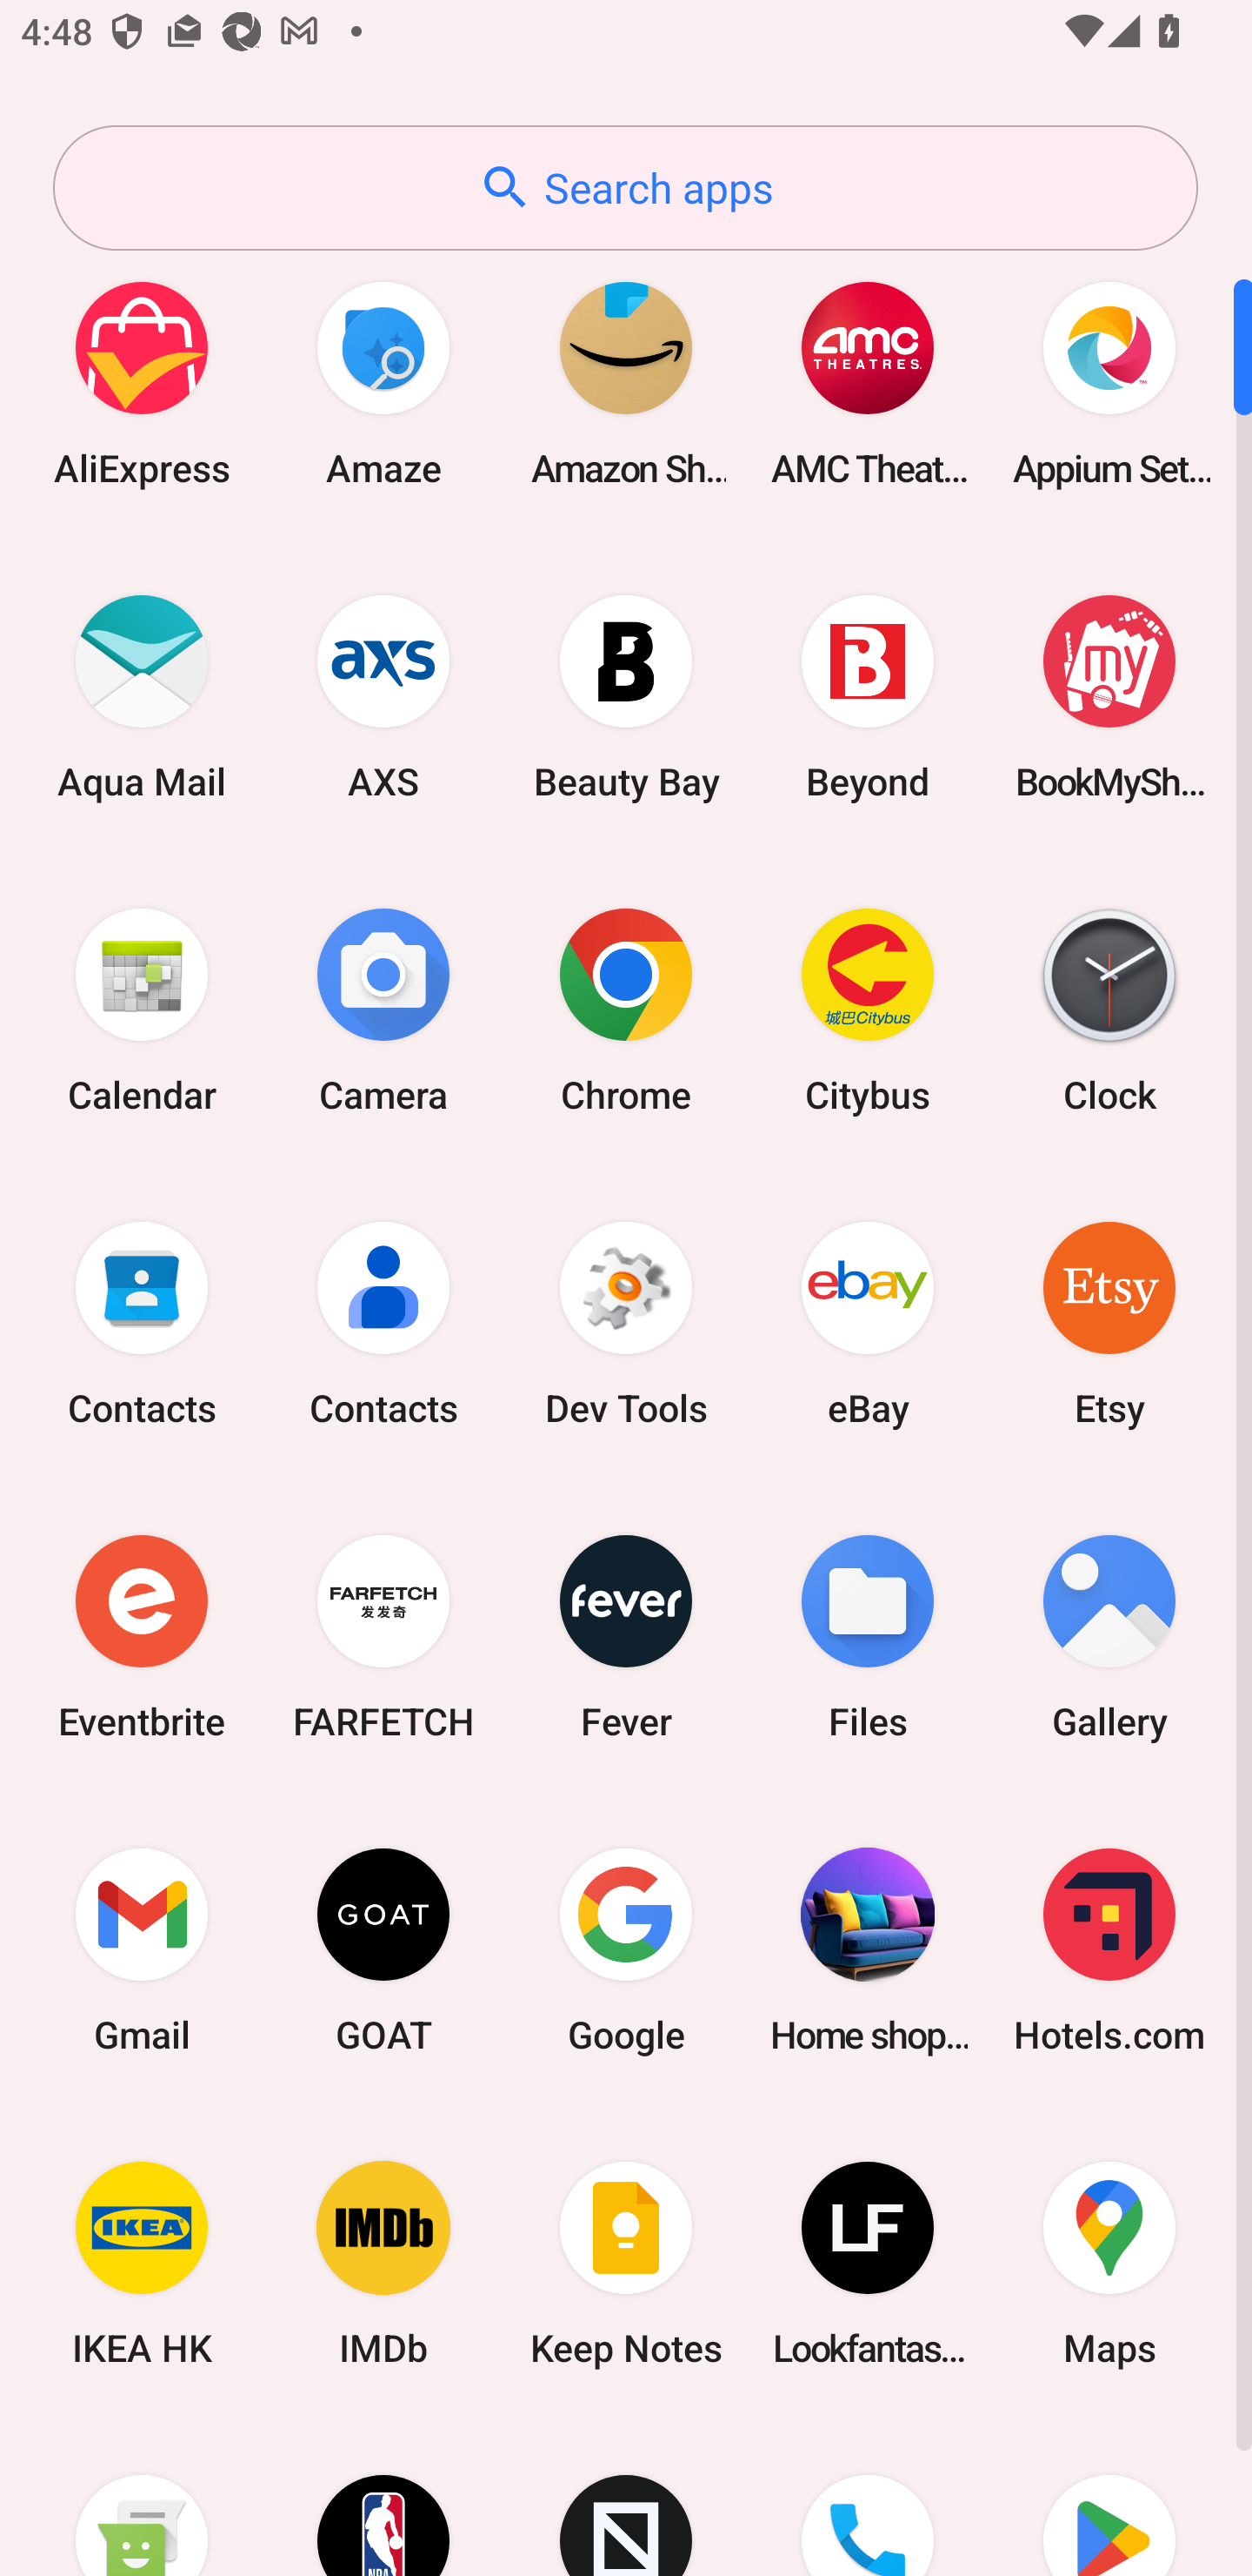 This screenshot has width=1252, height=2576. I want to click on Google, so click(626, 1949).